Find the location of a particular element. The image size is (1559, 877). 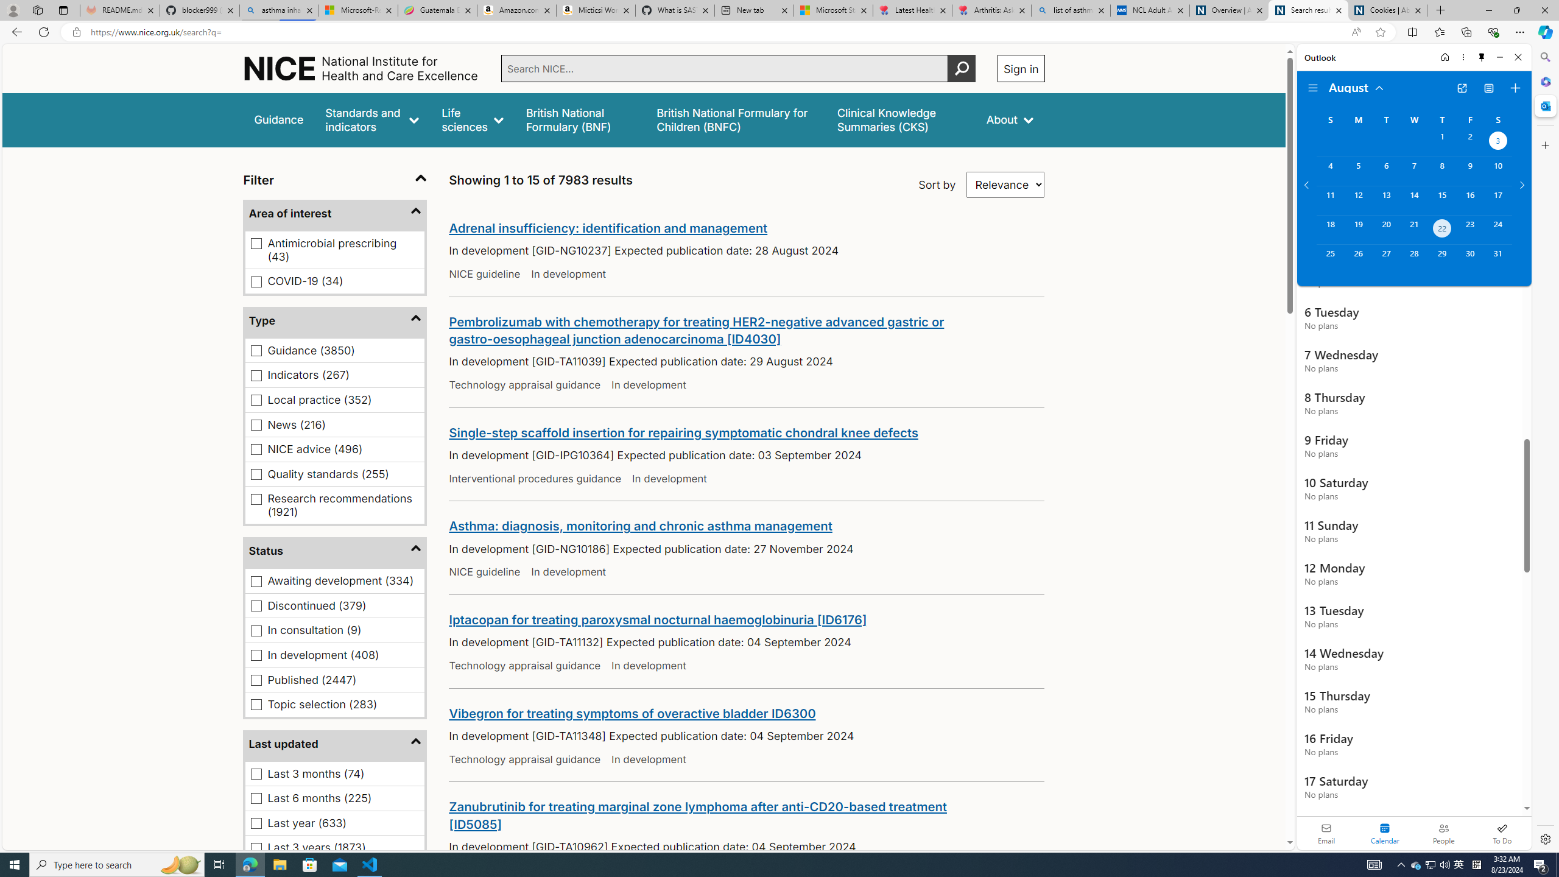

Type is located at coordinates (335, 320).